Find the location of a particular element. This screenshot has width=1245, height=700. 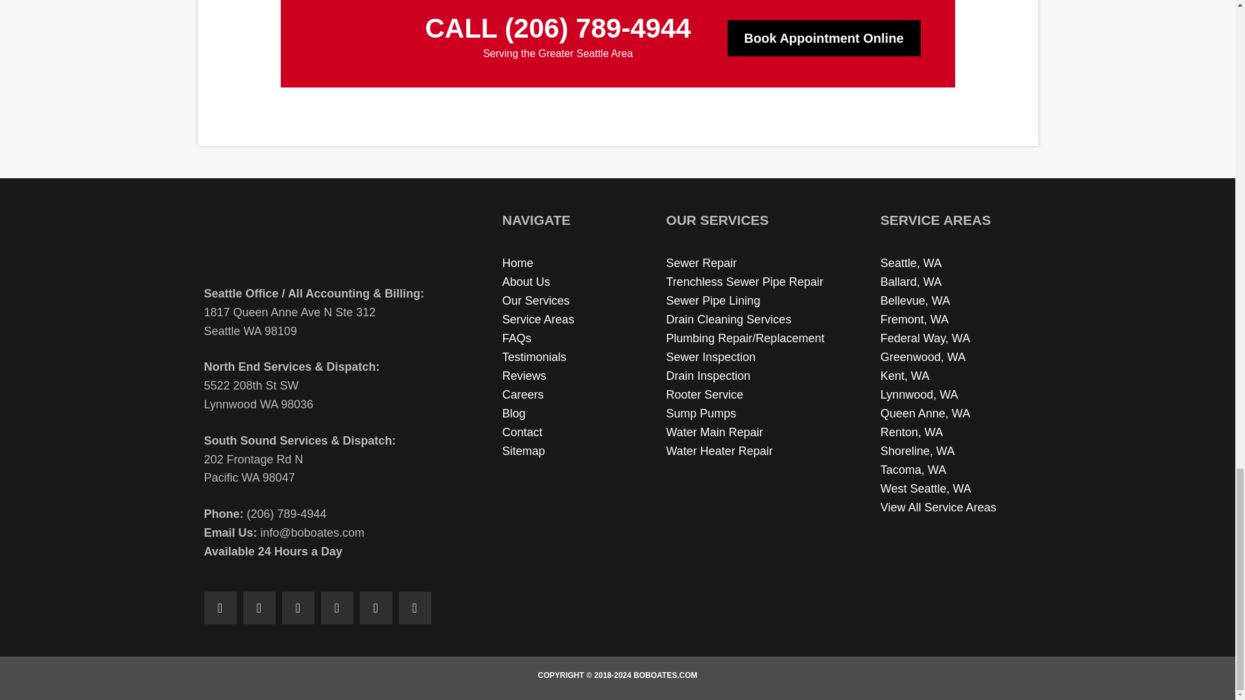

Bob Oates is located at coordinates (318, 240).